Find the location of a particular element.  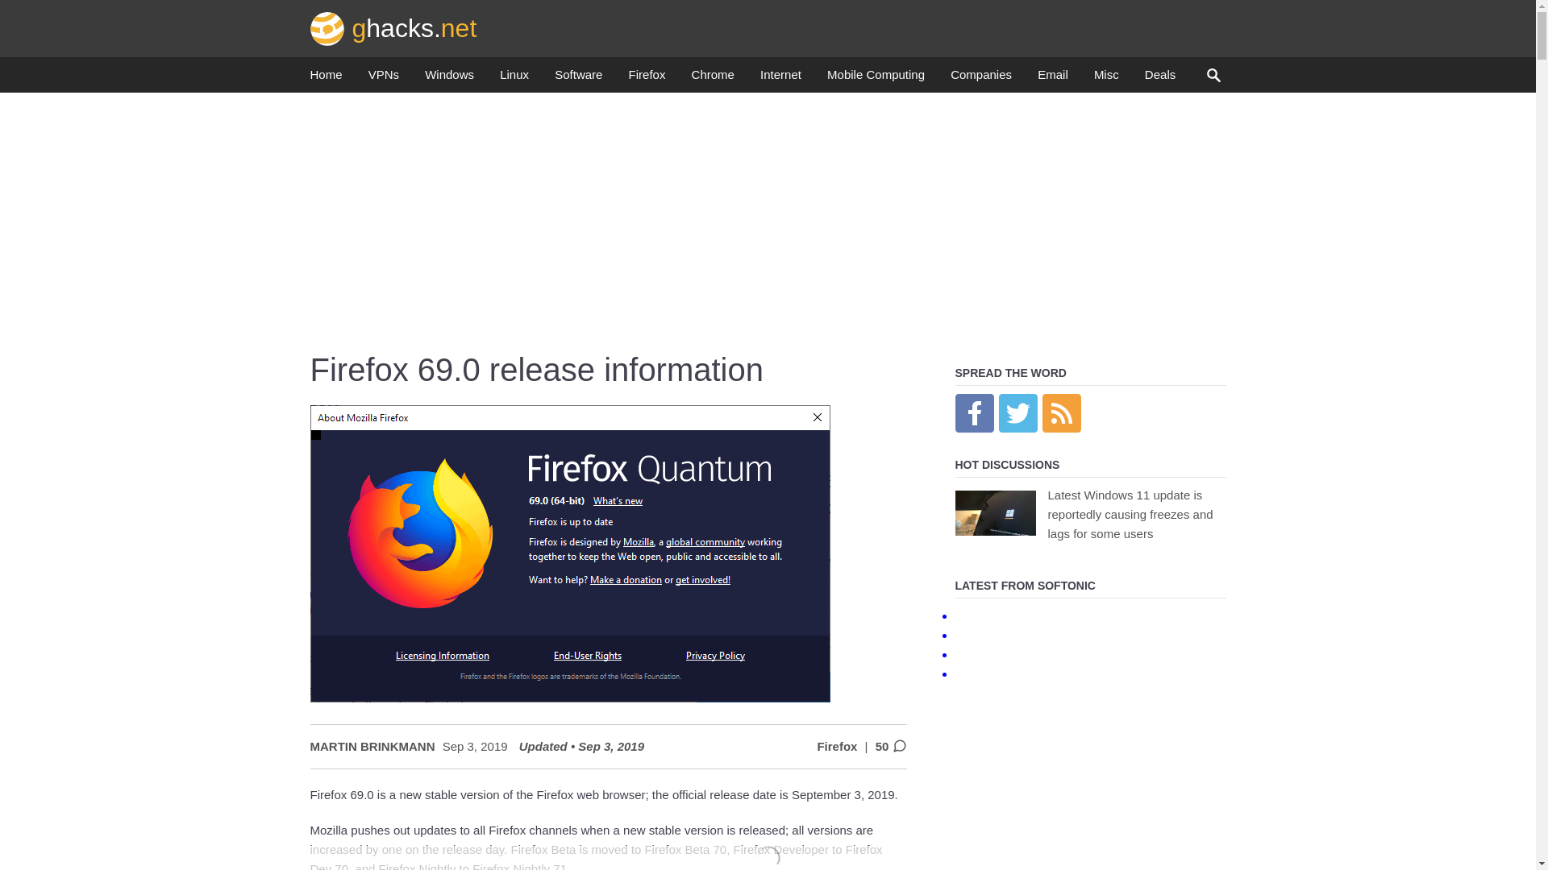

Companies is located at coordinates (980, 79).